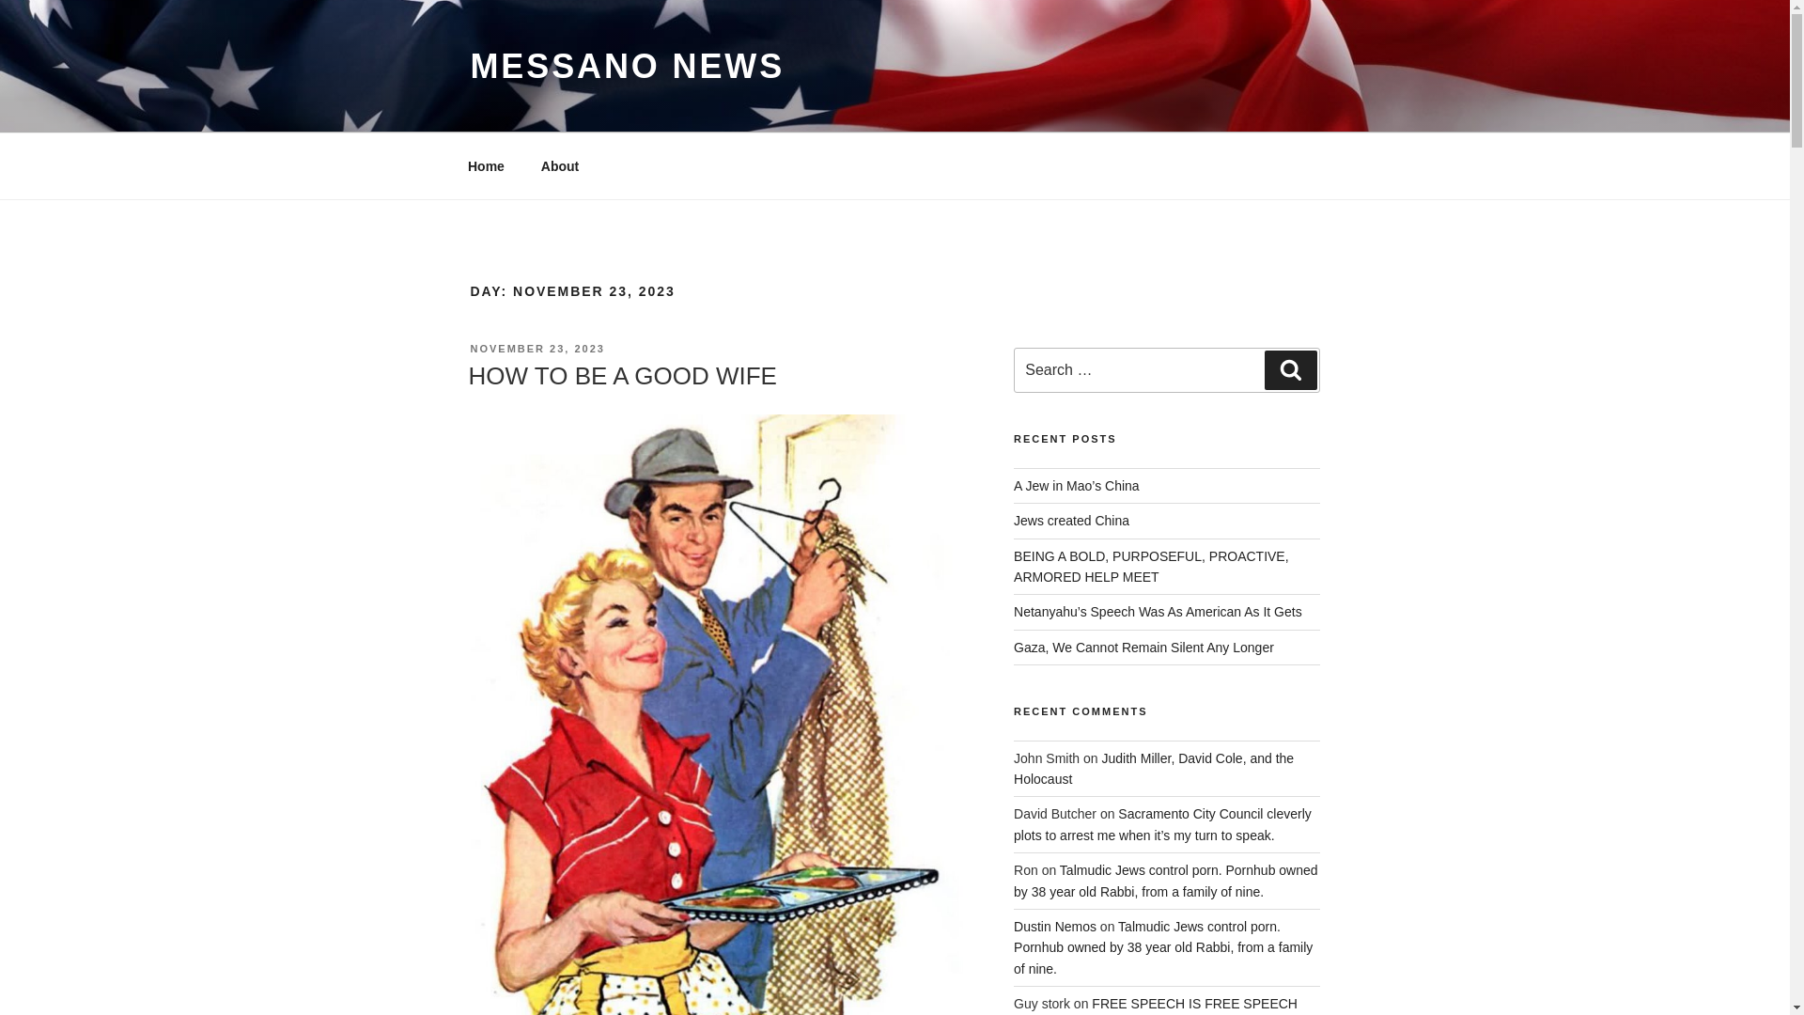 This screenshot has width=1804, height=1015. I want to click on MESSANO NEWS, so click(627, 66).